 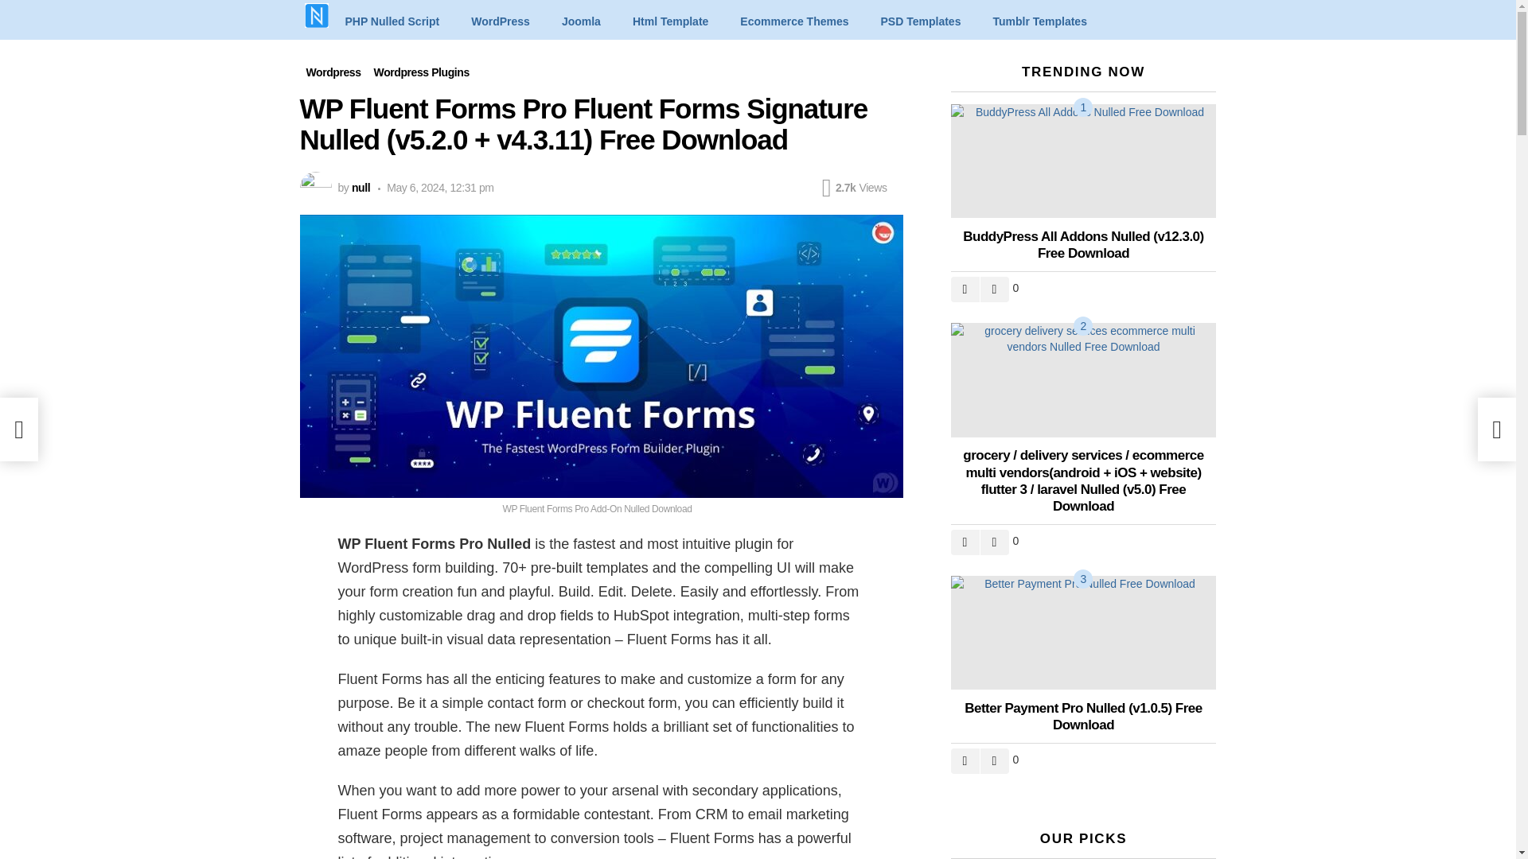 I want to click on PSD Templates, so click(x=921, y=21).